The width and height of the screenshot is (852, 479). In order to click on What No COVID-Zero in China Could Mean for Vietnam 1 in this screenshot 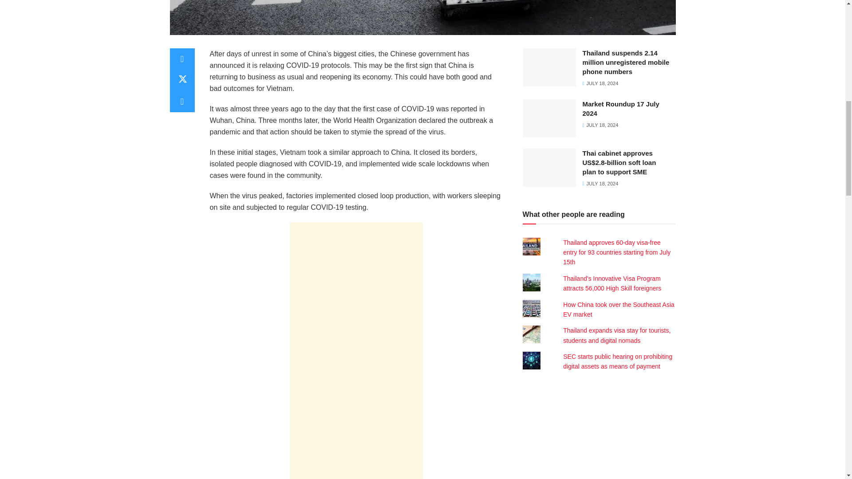, I will do `click(422, 17)`.